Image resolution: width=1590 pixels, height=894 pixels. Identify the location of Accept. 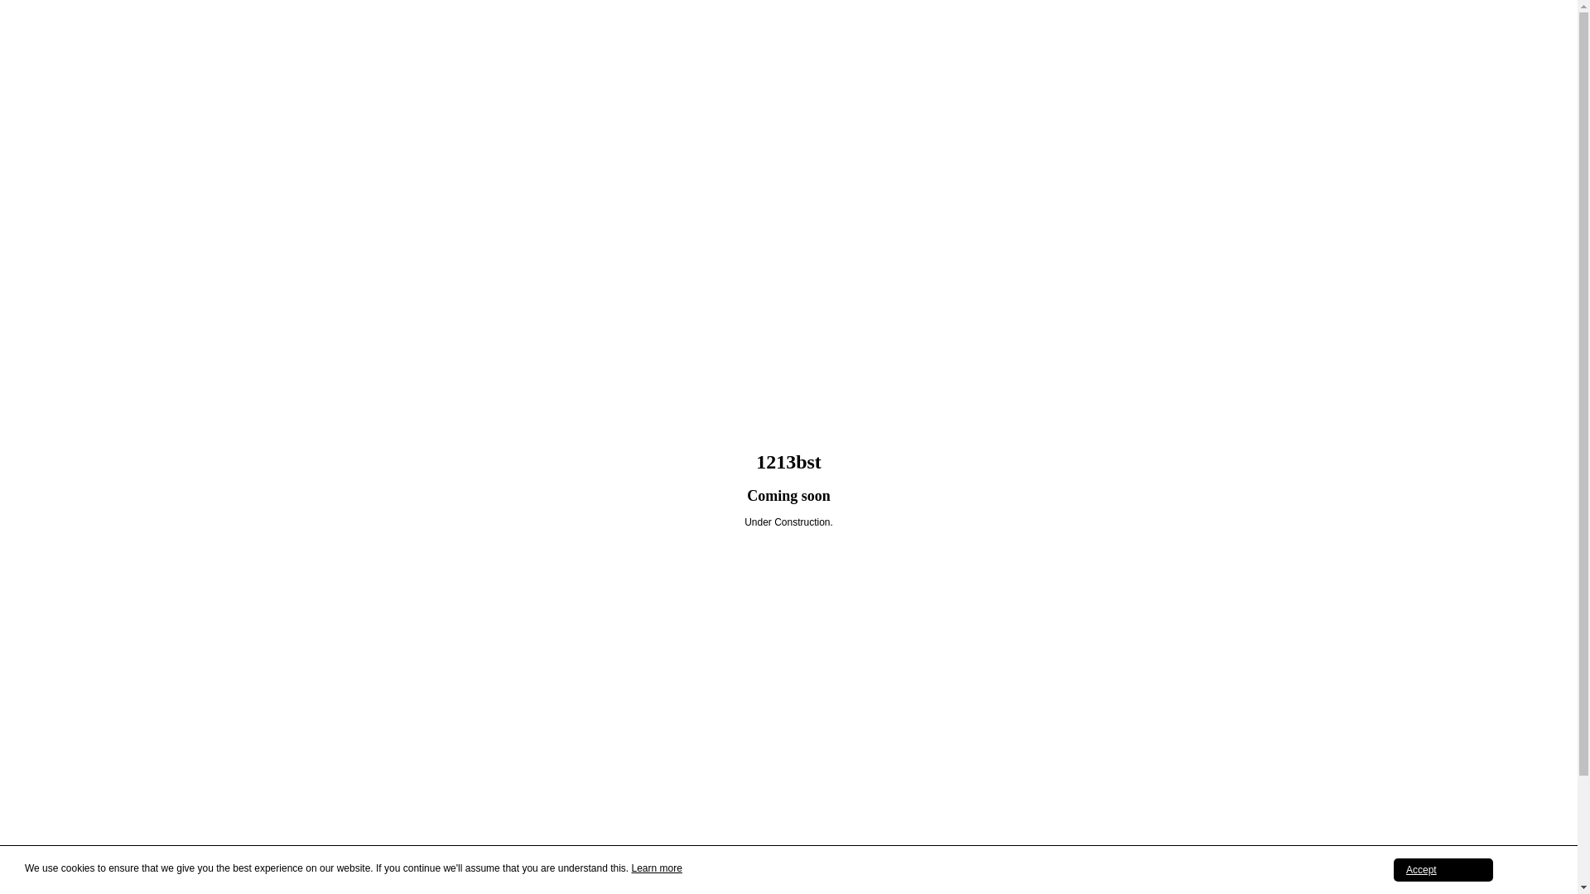
(1443, 870).